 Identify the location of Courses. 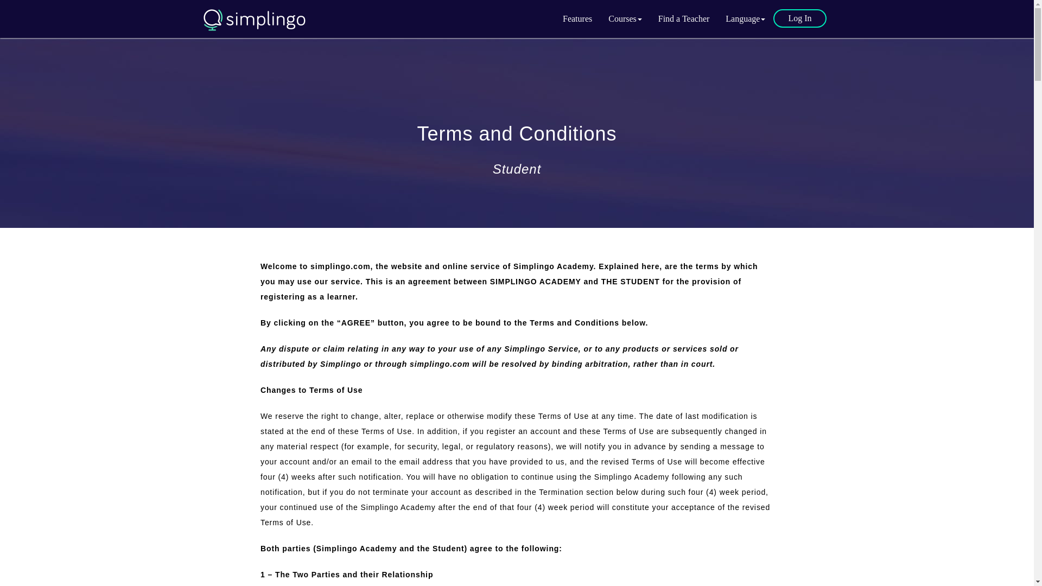
(625, 18).